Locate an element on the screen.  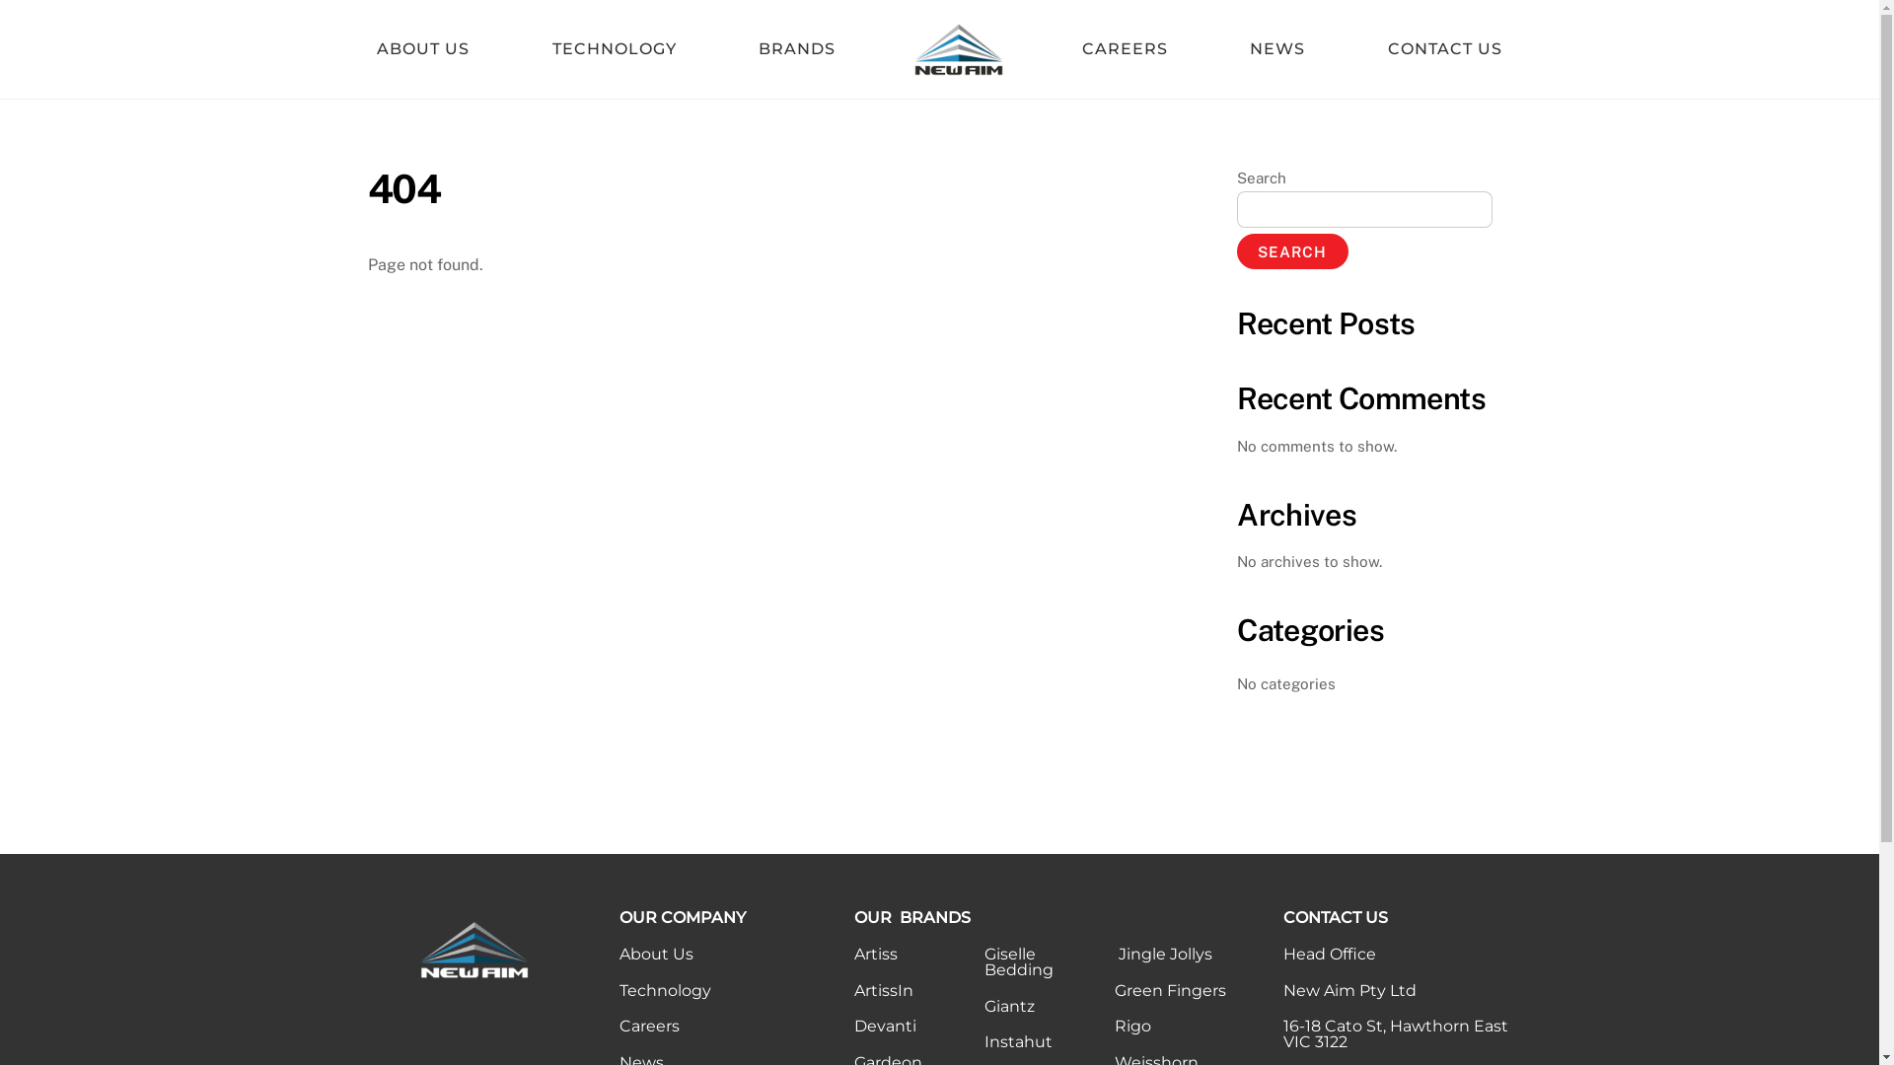
Giantz is located at coordinates (1010, 1006).